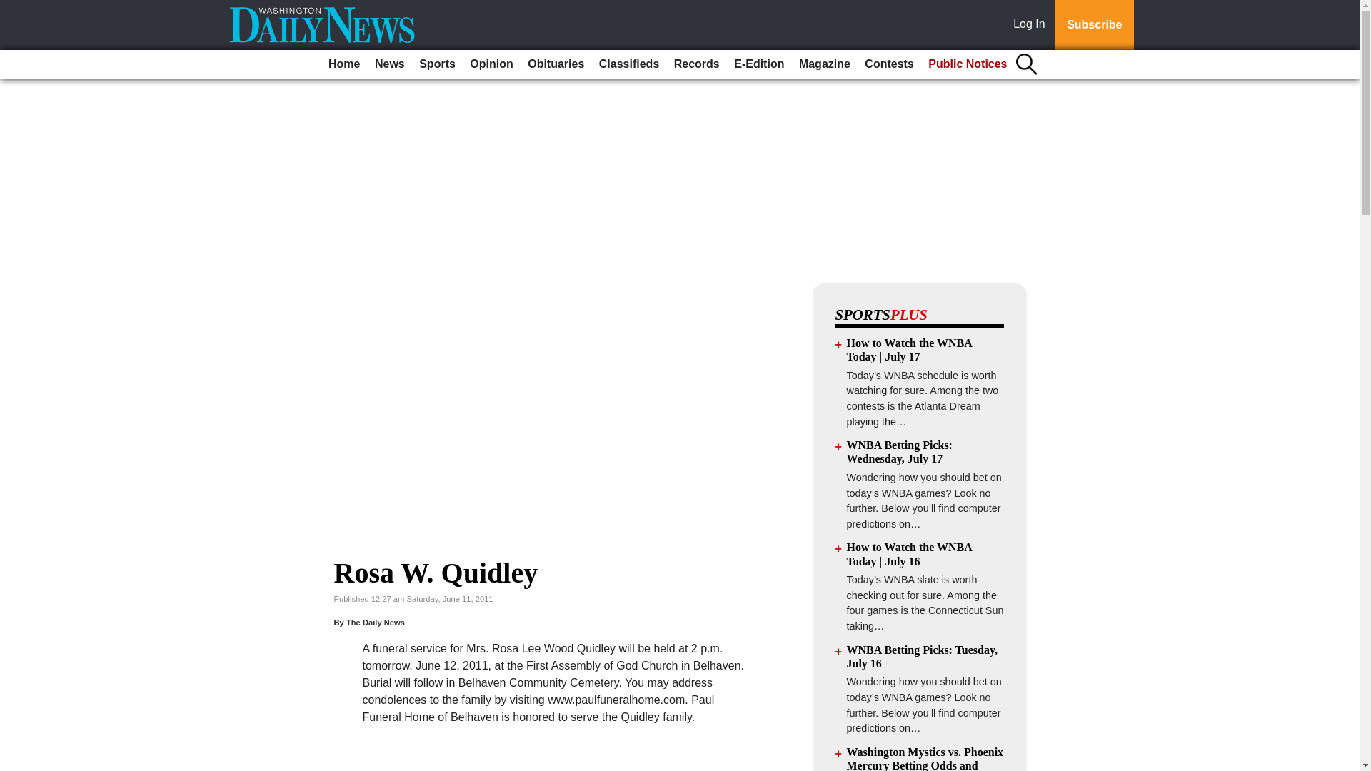 The image size is (1371, 771). Describe the element at coordinates (900, 451) in the screenshot. I see `WNBA Betting Picks: Wednesday, July 17` at that location.